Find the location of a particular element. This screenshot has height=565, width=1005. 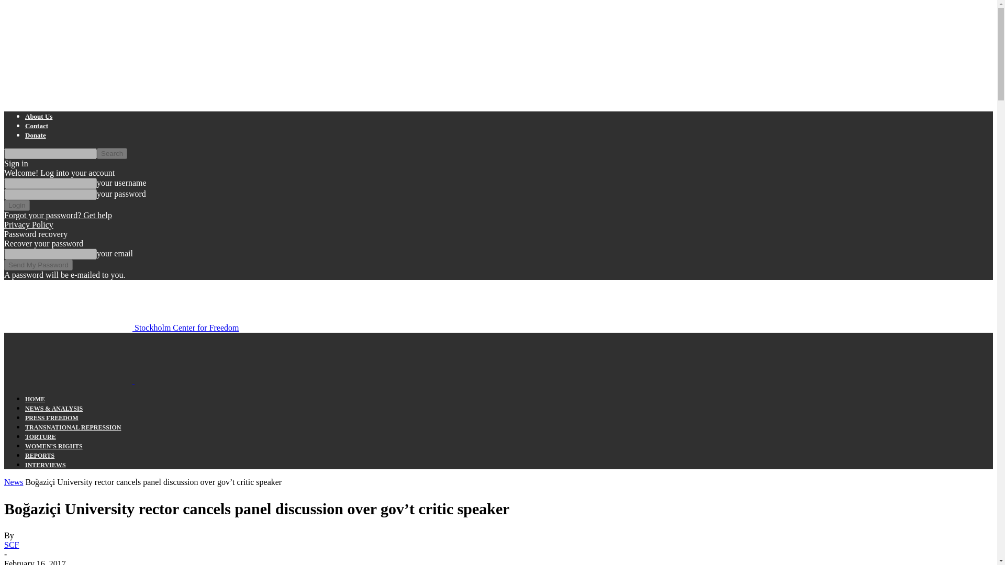

Forgot your password? Get help is located at coordinates (58, 215).